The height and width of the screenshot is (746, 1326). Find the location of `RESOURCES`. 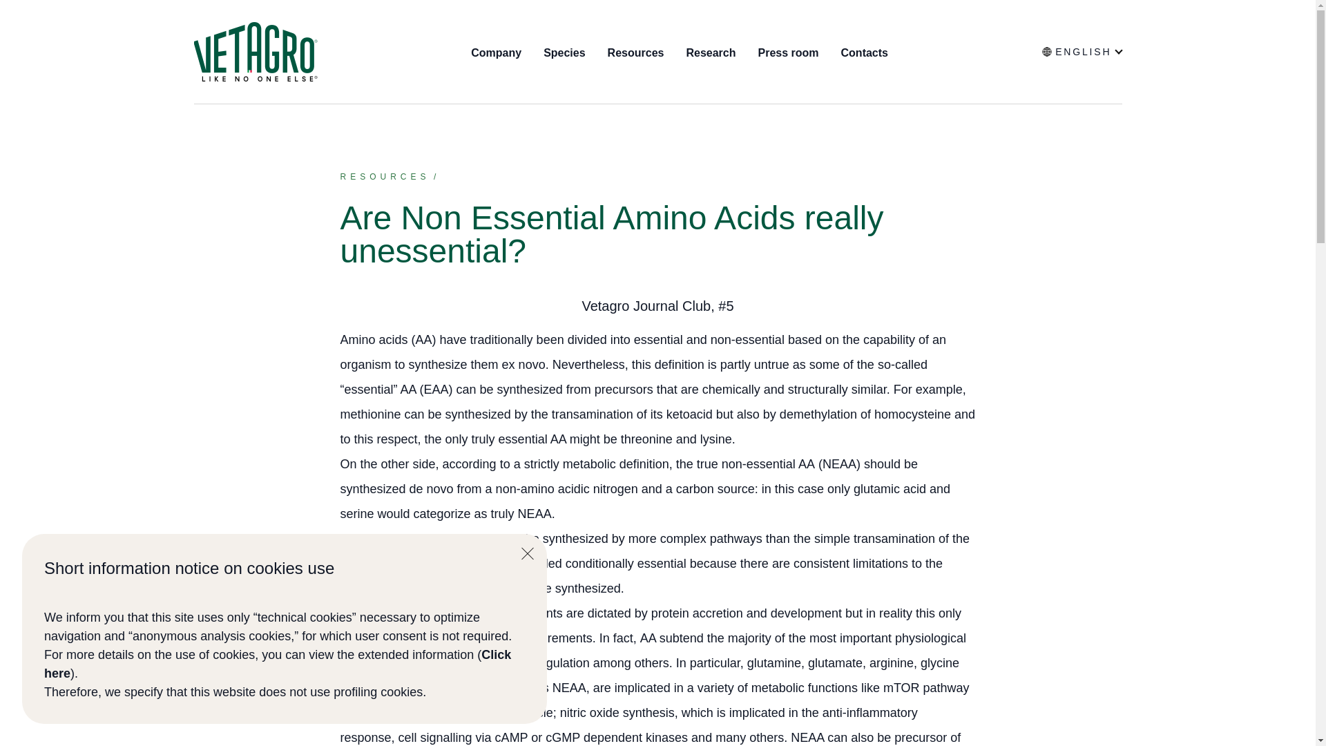

RESOURCES is located at coordinates (384, 177).